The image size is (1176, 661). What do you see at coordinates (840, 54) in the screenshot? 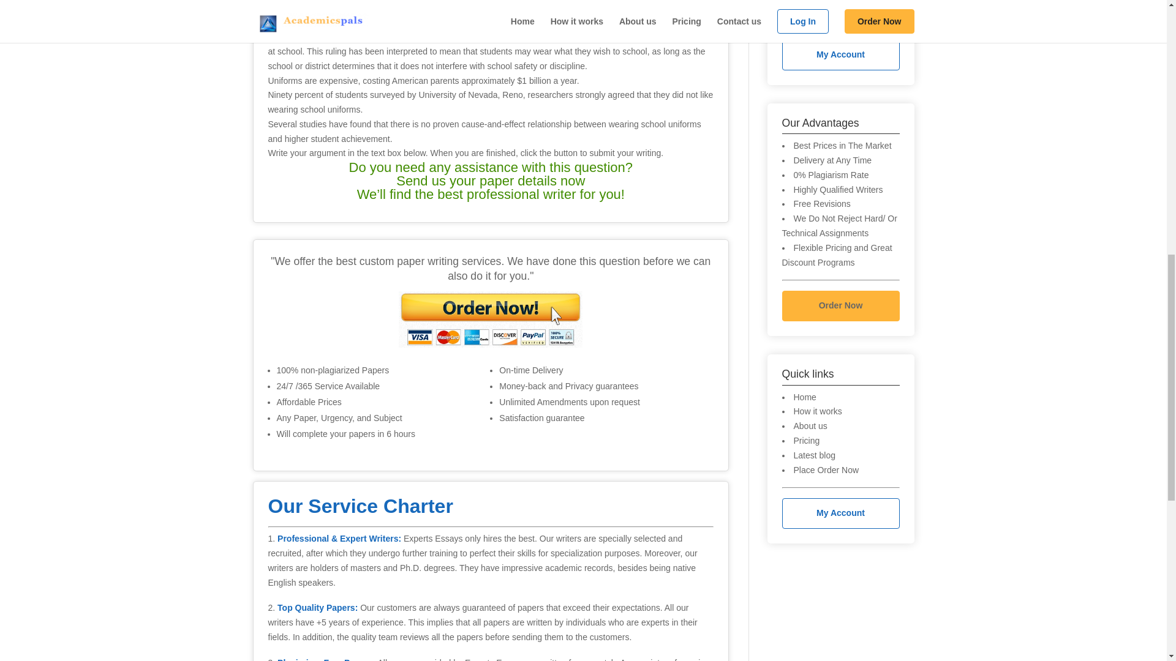
I see `My Account` at bounding box center [840, 54].